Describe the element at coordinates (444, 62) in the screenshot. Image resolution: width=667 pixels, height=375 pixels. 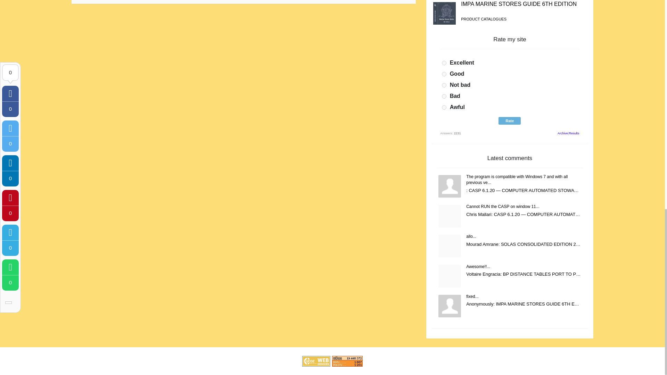
I see `1` at that location.